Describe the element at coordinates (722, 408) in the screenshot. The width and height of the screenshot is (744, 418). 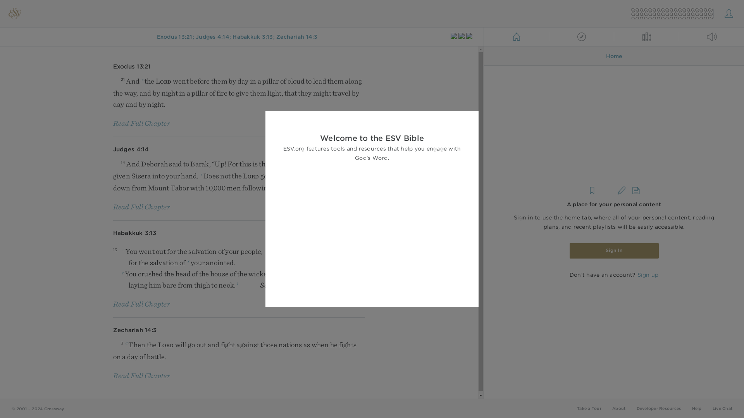
I see `Live Chat` at that location.